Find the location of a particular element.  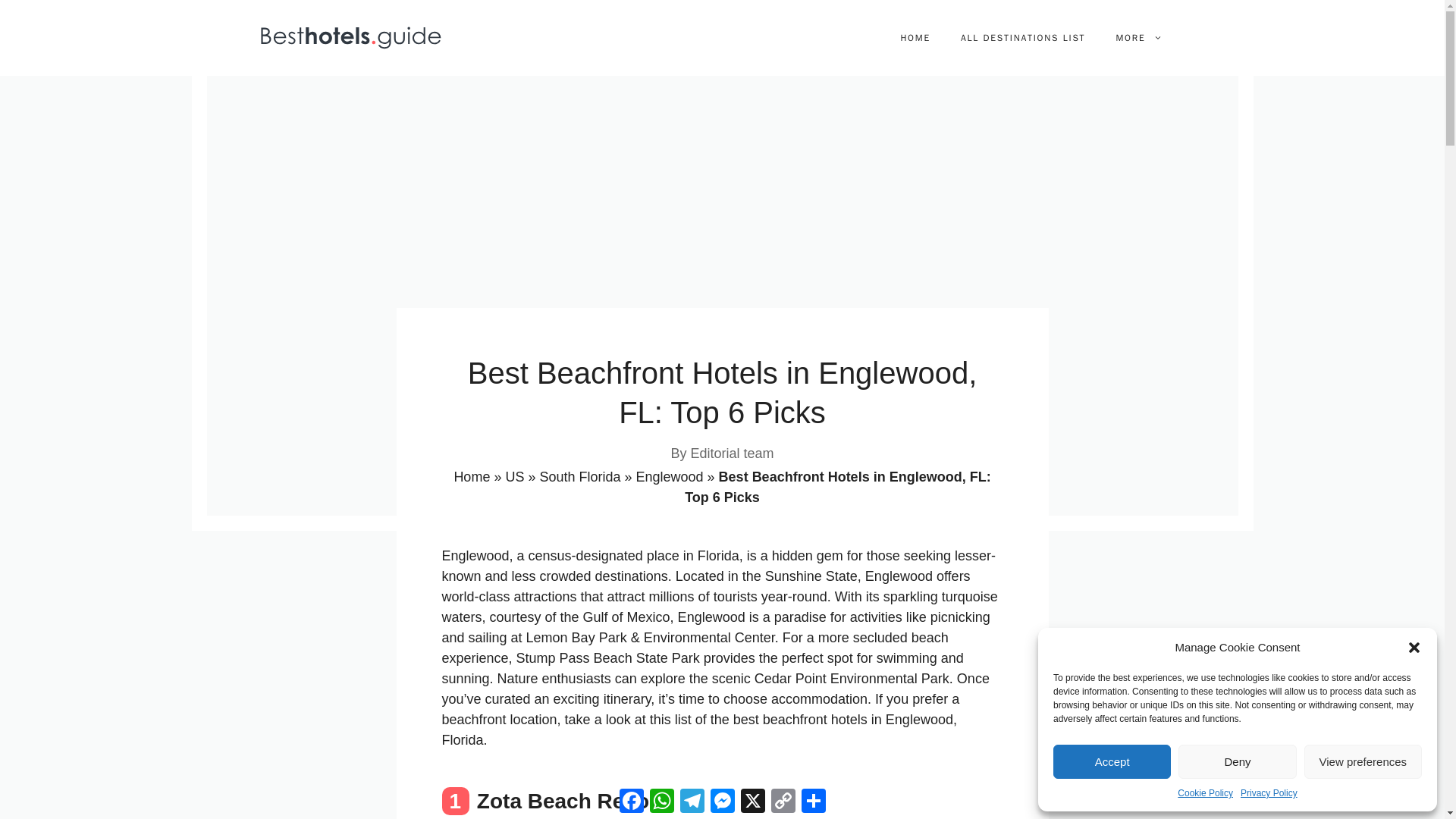

Privacy Policy is located at coordinates (1268, 793).